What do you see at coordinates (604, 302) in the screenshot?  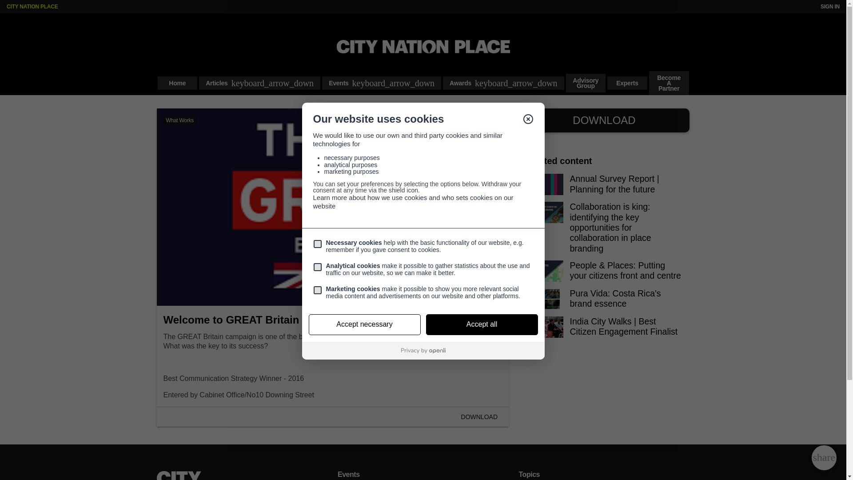 I see `Pura Vida: Costa Rica's brand essence` at bounding box center [604, 302].